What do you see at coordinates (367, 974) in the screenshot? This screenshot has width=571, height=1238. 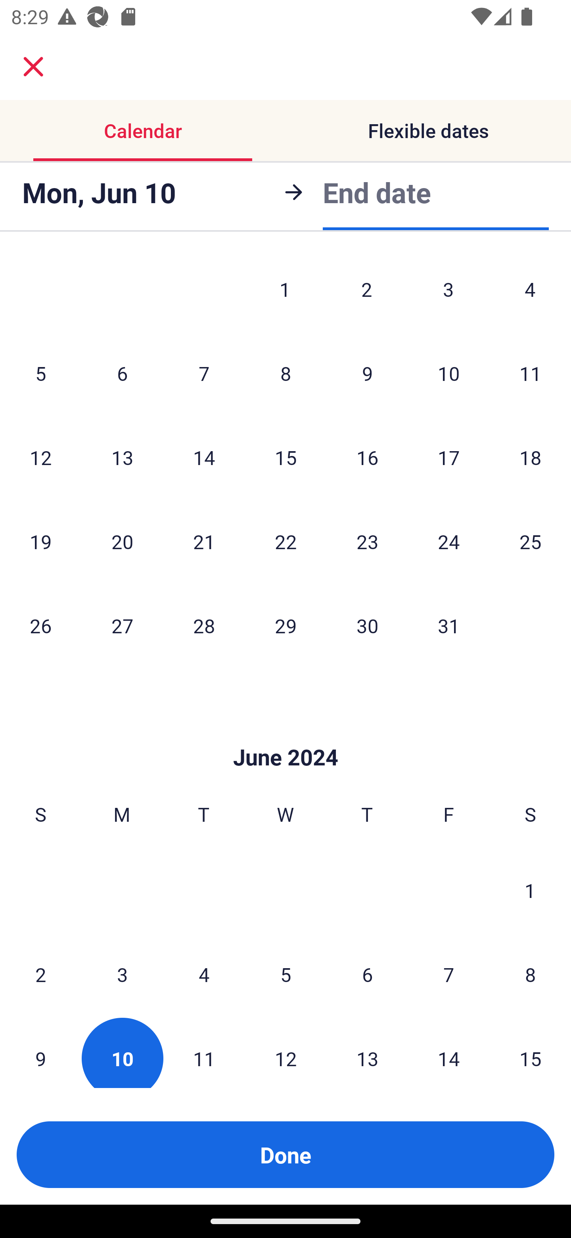 I see `6 Thursday, June 6, 2024` at bounding box center [367, 974].